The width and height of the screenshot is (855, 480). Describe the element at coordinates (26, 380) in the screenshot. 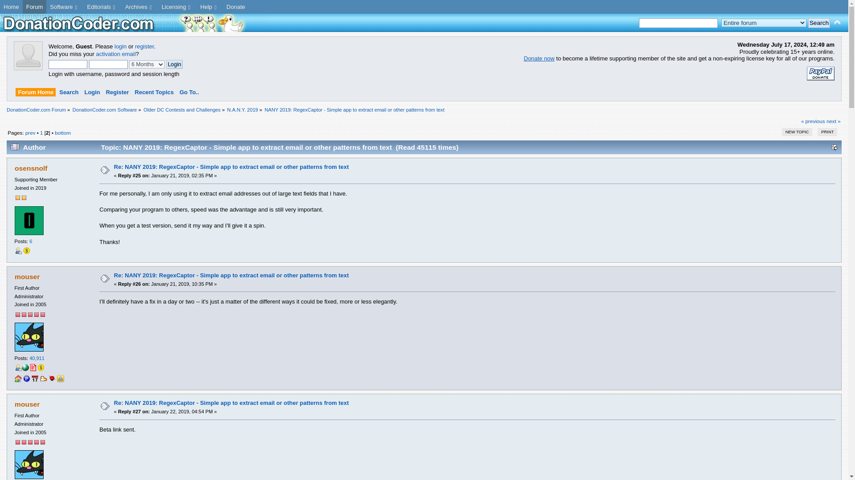

I see `plugin badge` at that location.